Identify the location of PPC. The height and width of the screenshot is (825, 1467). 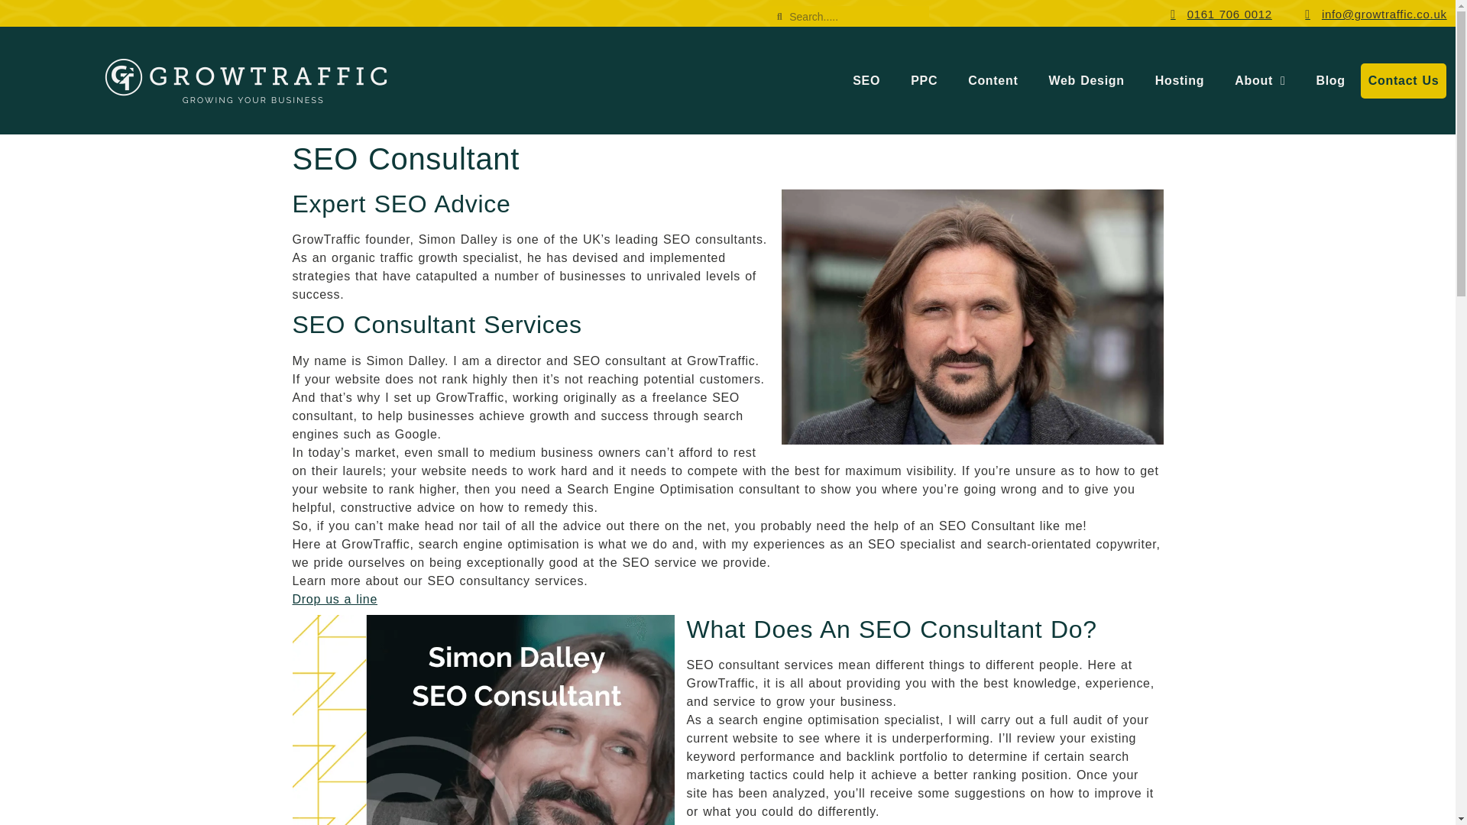
(923, 80).